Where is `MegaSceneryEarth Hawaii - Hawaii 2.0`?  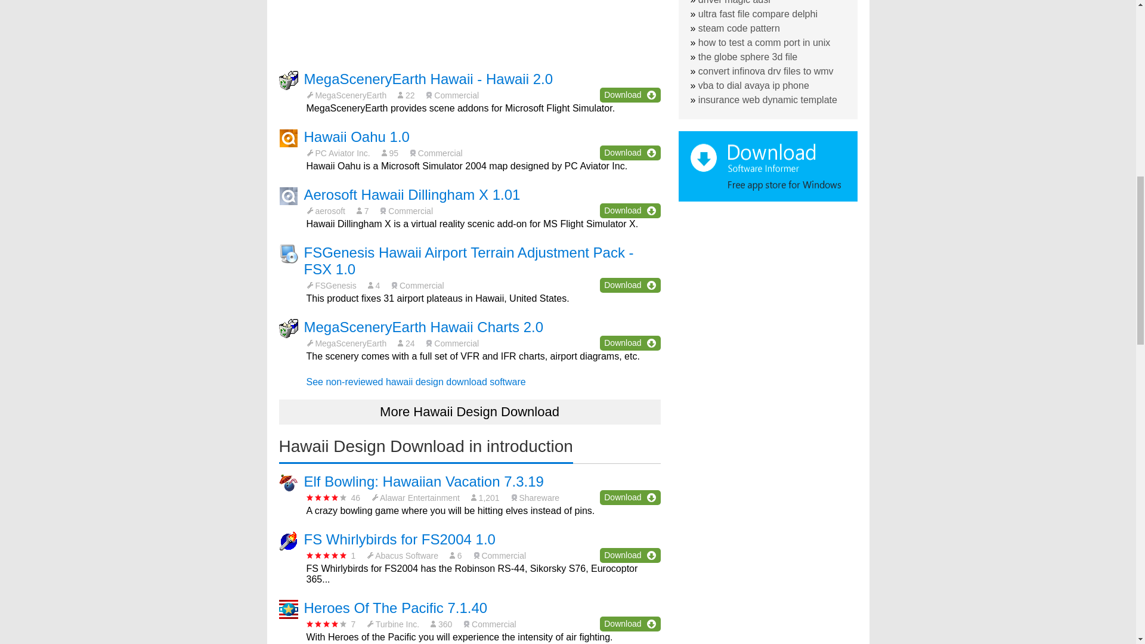
MegaSceneryEarth Hawaii - Hawaii 2.0 is located at coordinates (428, 79).